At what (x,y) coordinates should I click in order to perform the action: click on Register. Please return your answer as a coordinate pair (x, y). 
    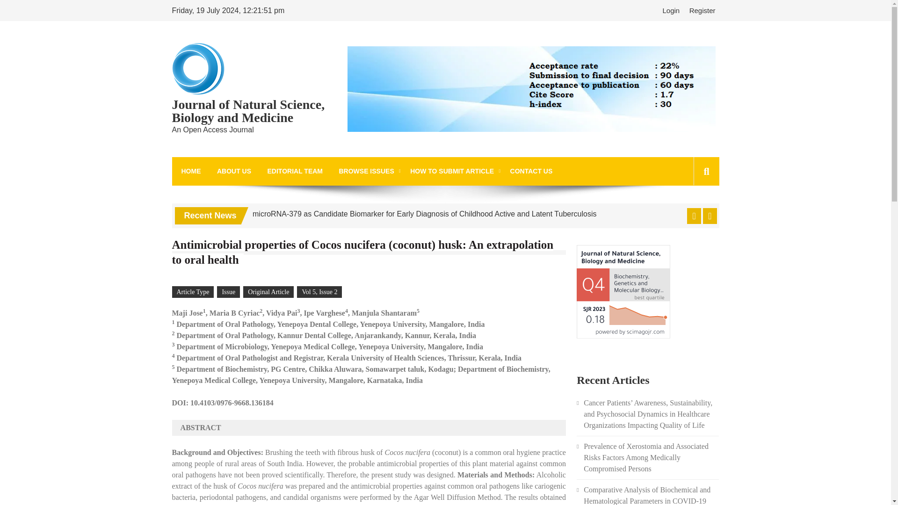
    Looking at the image, I should click on (702, 10).